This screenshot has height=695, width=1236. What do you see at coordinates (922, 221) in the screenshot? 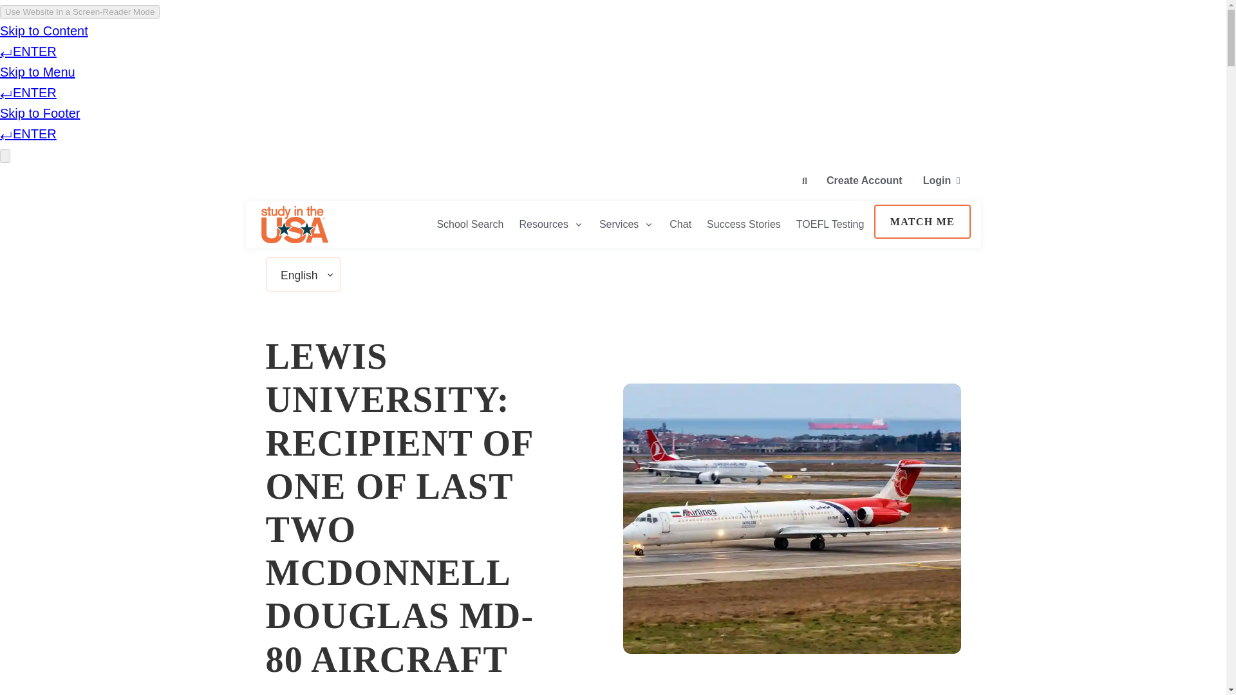
I see `MATCH ME` at bounding box center [922, 221].